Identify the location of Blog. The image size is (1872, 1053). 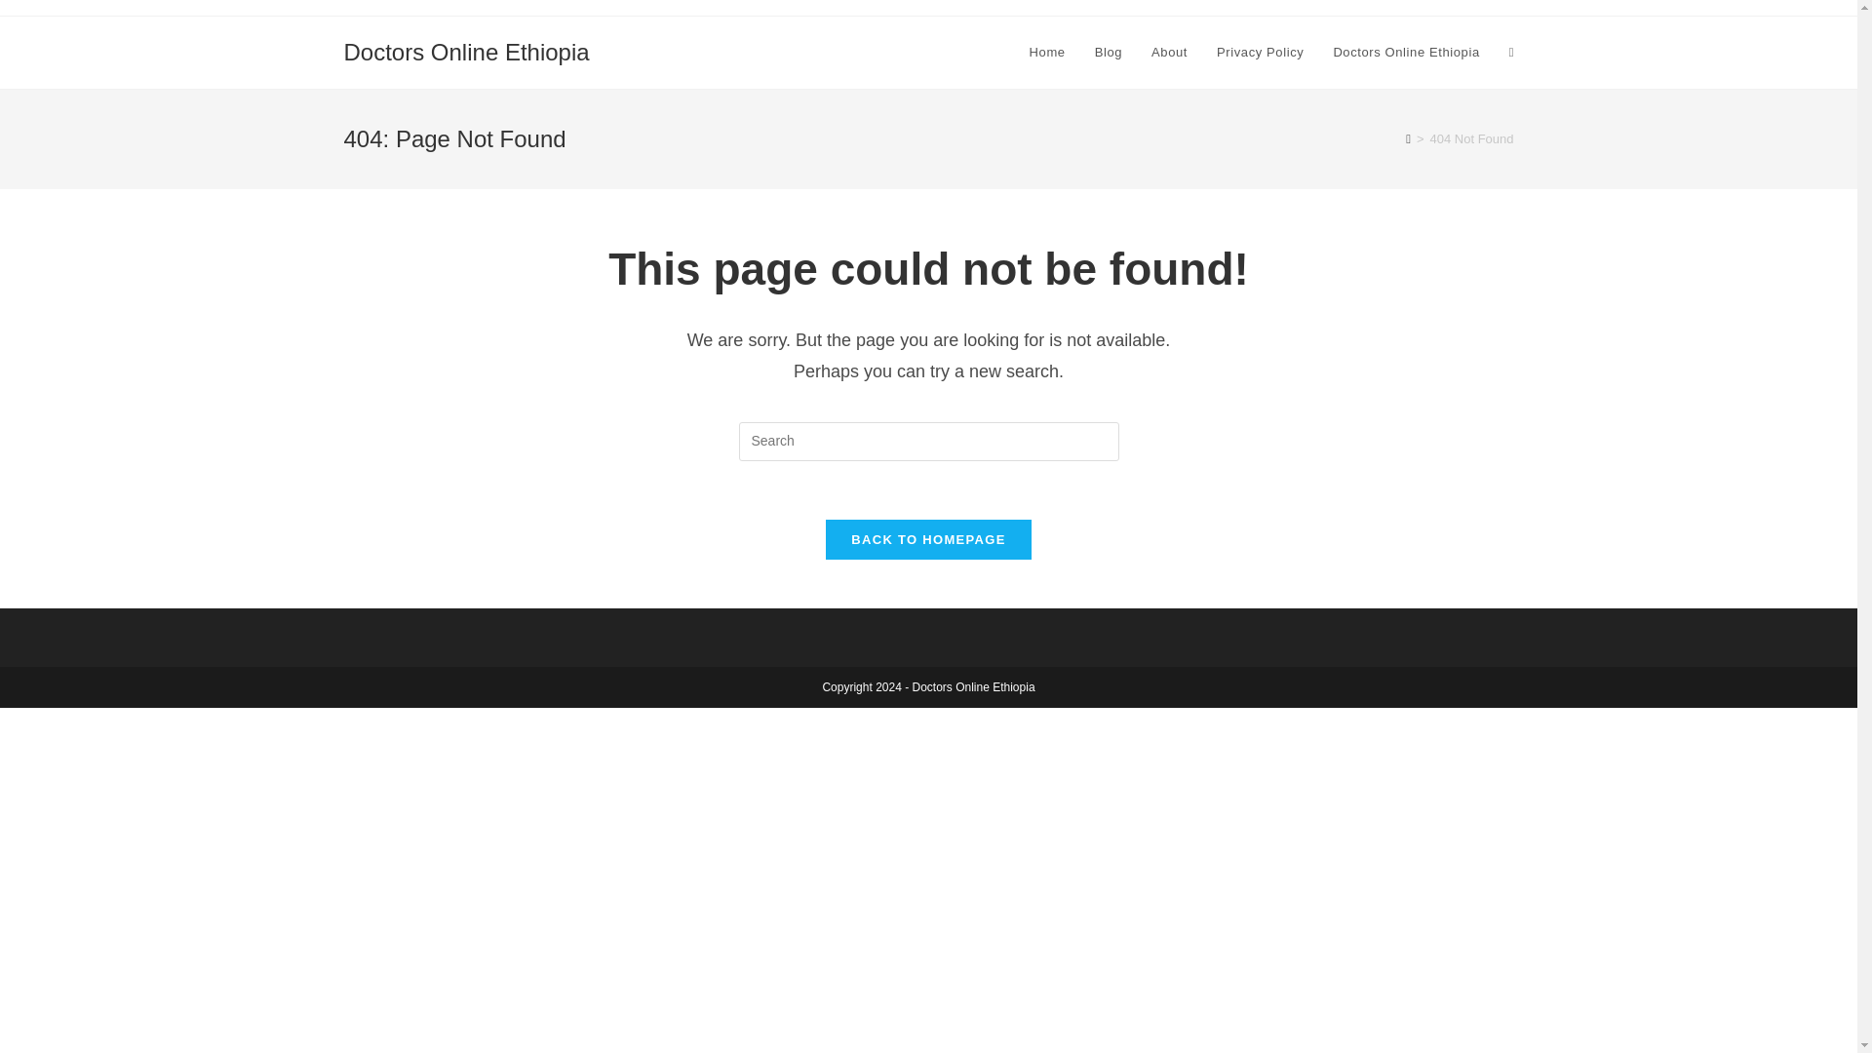
(1108, 53).